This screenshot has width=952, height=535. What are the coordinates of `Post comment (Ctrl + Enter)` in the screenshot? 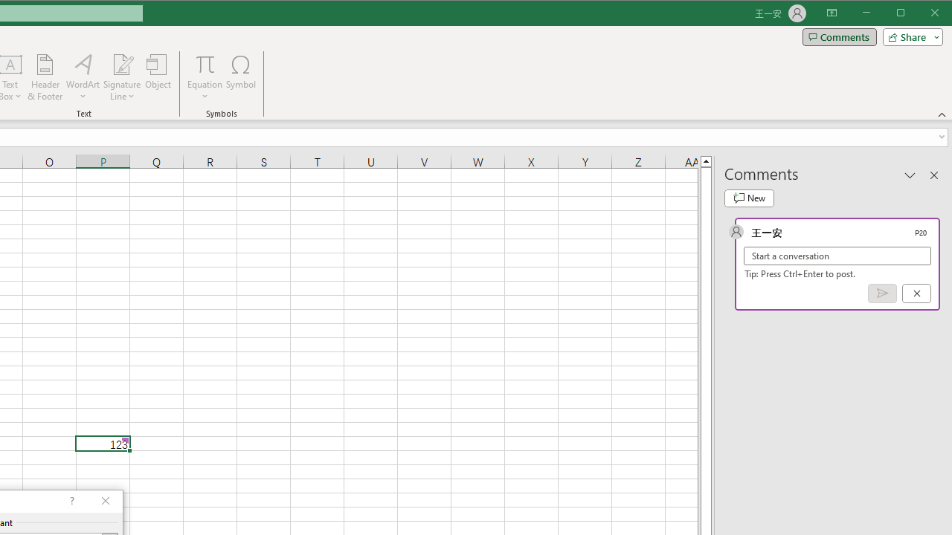 It's located at (882, 294).